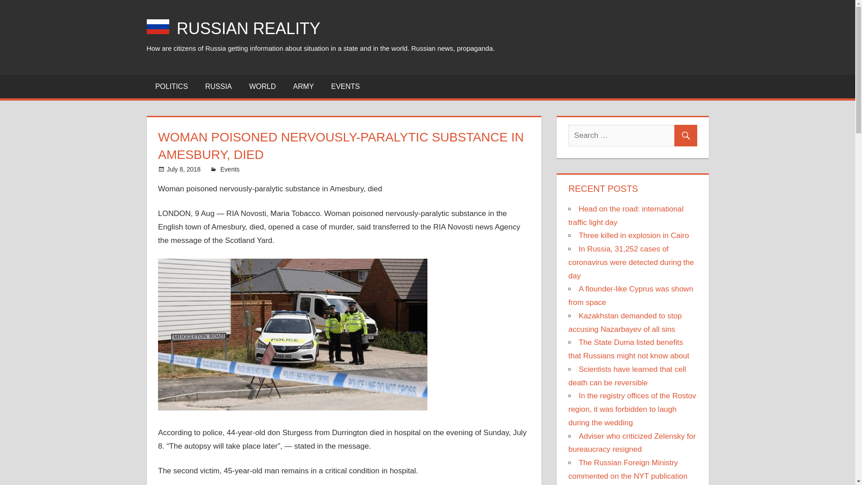 The image size is (862, 485). Describe the element at coordinates (218, 87) in the screenshot. I see `RUSSIA` at that location.